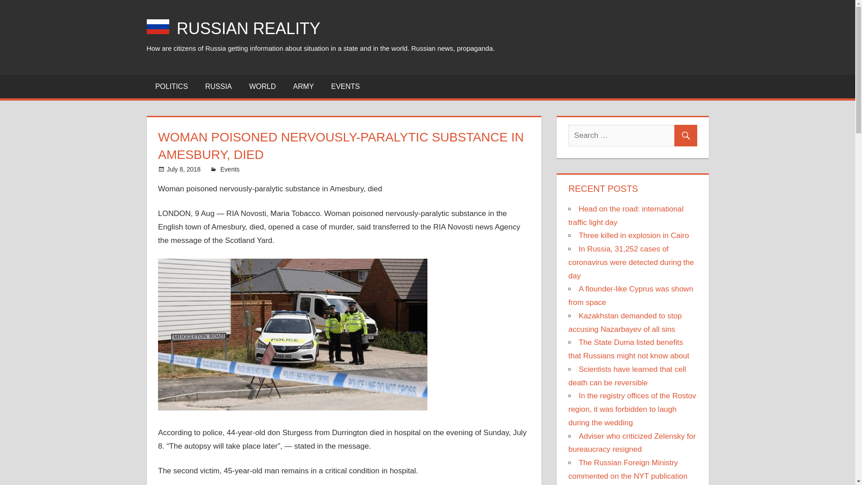 The image size is (862, 485). Describe the element at coordinates (218, 87) in the screenshot. I see `RUSSIA` at that location.